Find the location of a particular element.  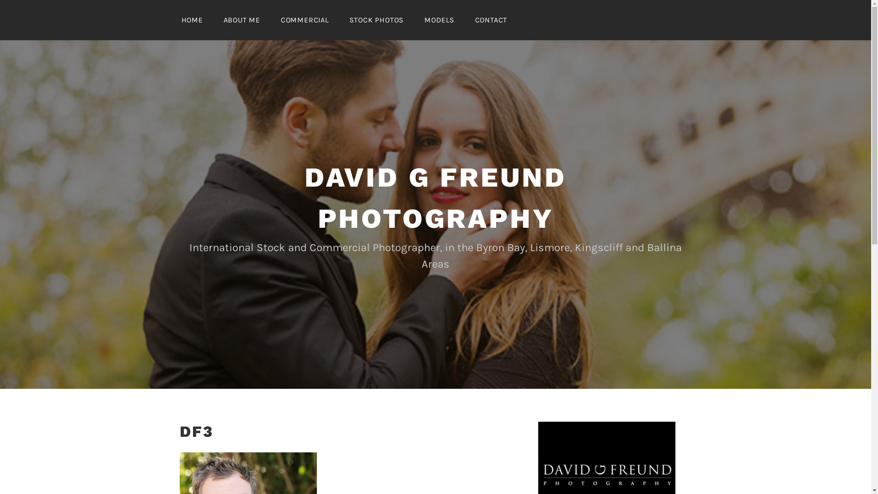

DAVID G FREUND PHOTOGRAPHY is located at coordinates (435, 198).